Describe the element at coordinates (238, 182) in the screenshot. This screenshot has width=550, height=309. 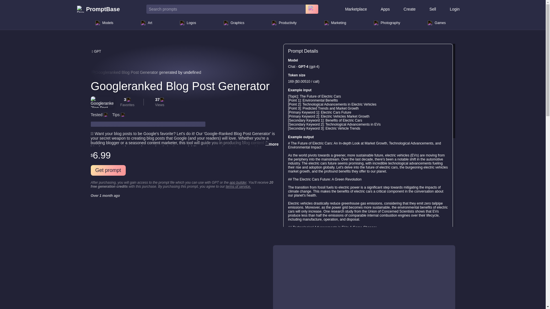
I see `app builder` at that location.